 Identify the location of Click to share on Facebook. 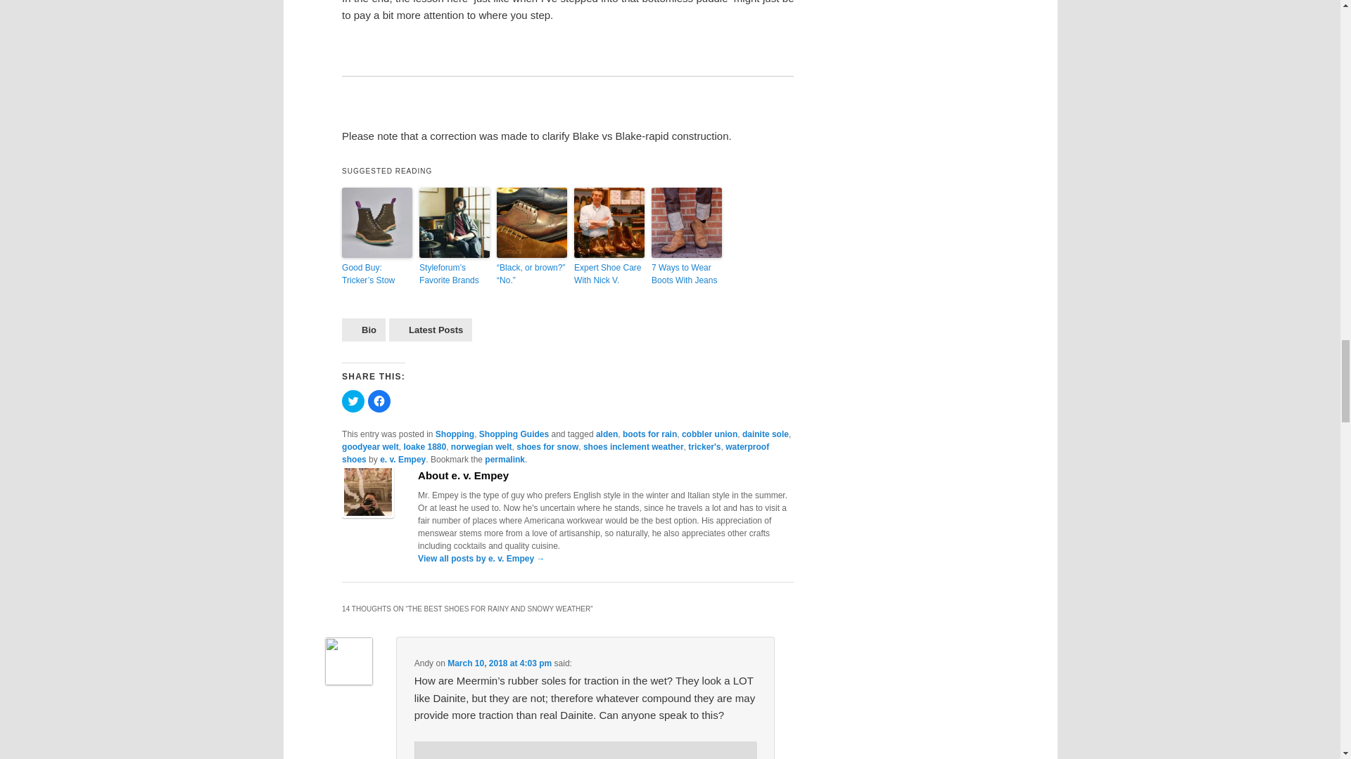
(379, 401).